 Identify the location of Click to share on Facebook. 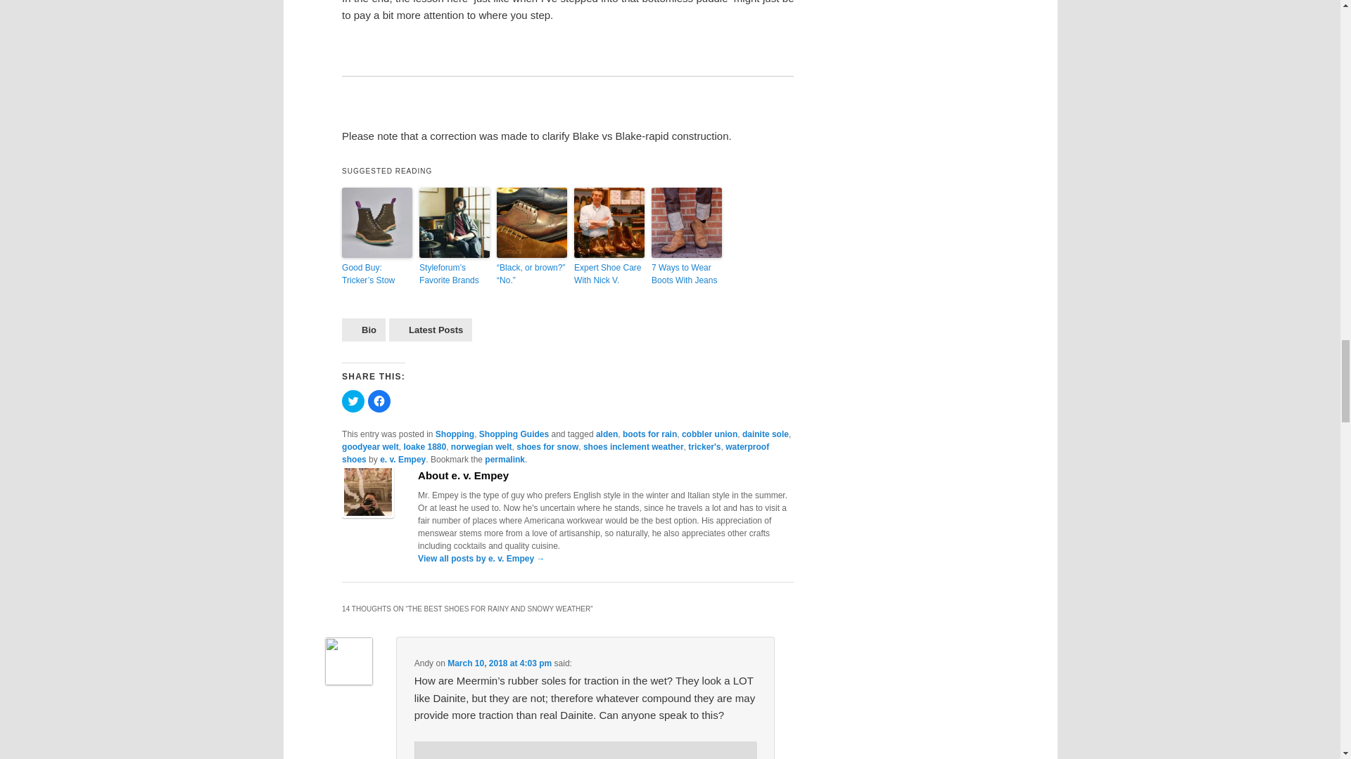
(379, 401).